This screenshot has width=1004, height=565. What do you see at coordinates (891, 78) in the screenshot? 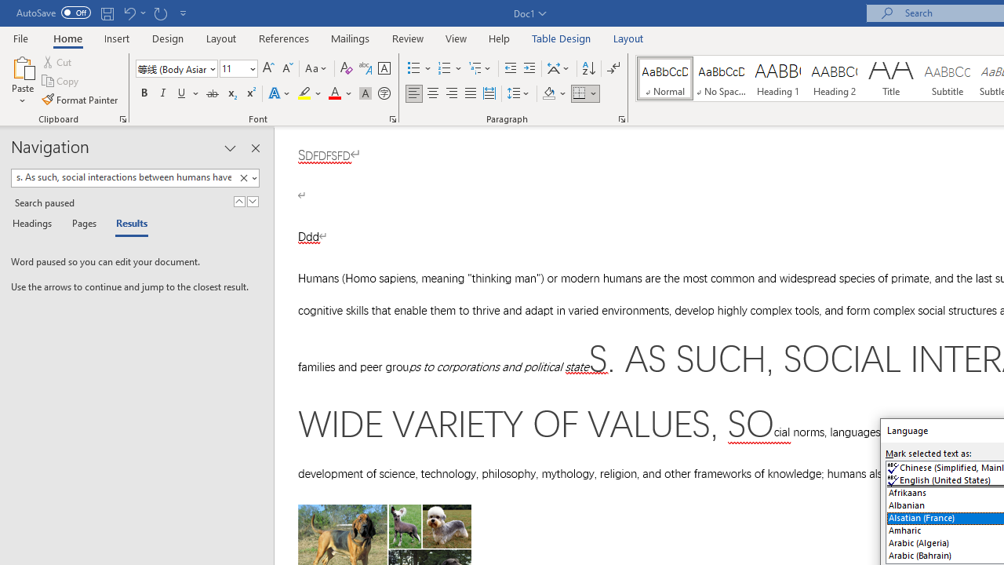
I see `Title` at bounding box center [891, 78].